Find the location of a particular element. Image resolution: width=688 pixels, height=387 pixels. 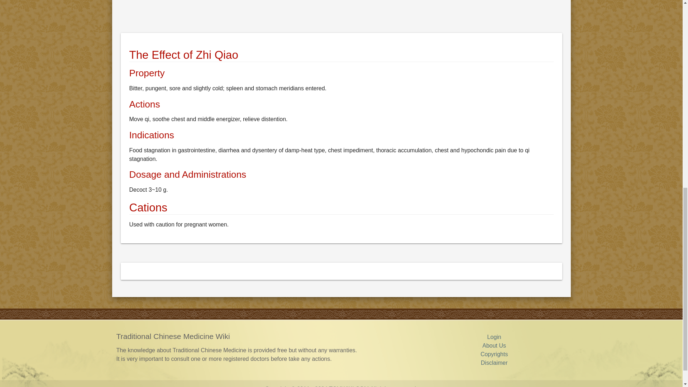

About Us is located at coordinates (494, 345).